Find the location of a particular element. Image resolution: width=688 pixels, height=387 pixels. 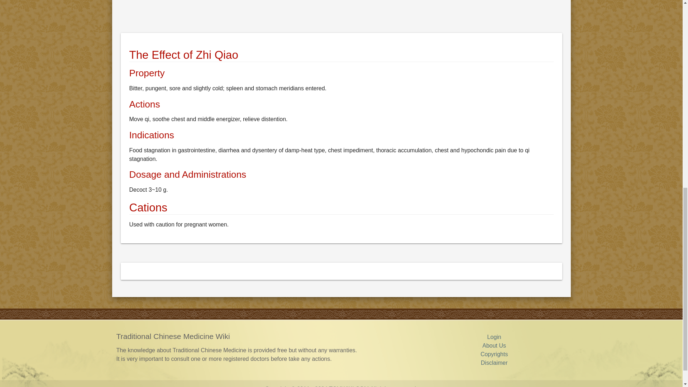

About Us is located at coordinates (494, 345).